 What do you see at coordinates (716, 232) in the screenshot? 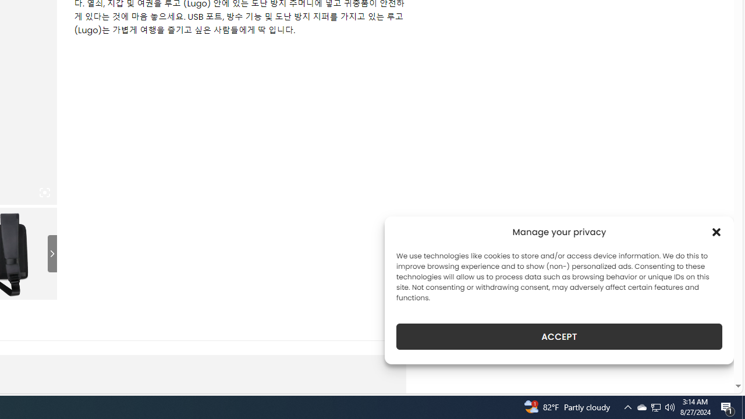
I see `Class: cmplz-close` at bounding box center [716, 232].